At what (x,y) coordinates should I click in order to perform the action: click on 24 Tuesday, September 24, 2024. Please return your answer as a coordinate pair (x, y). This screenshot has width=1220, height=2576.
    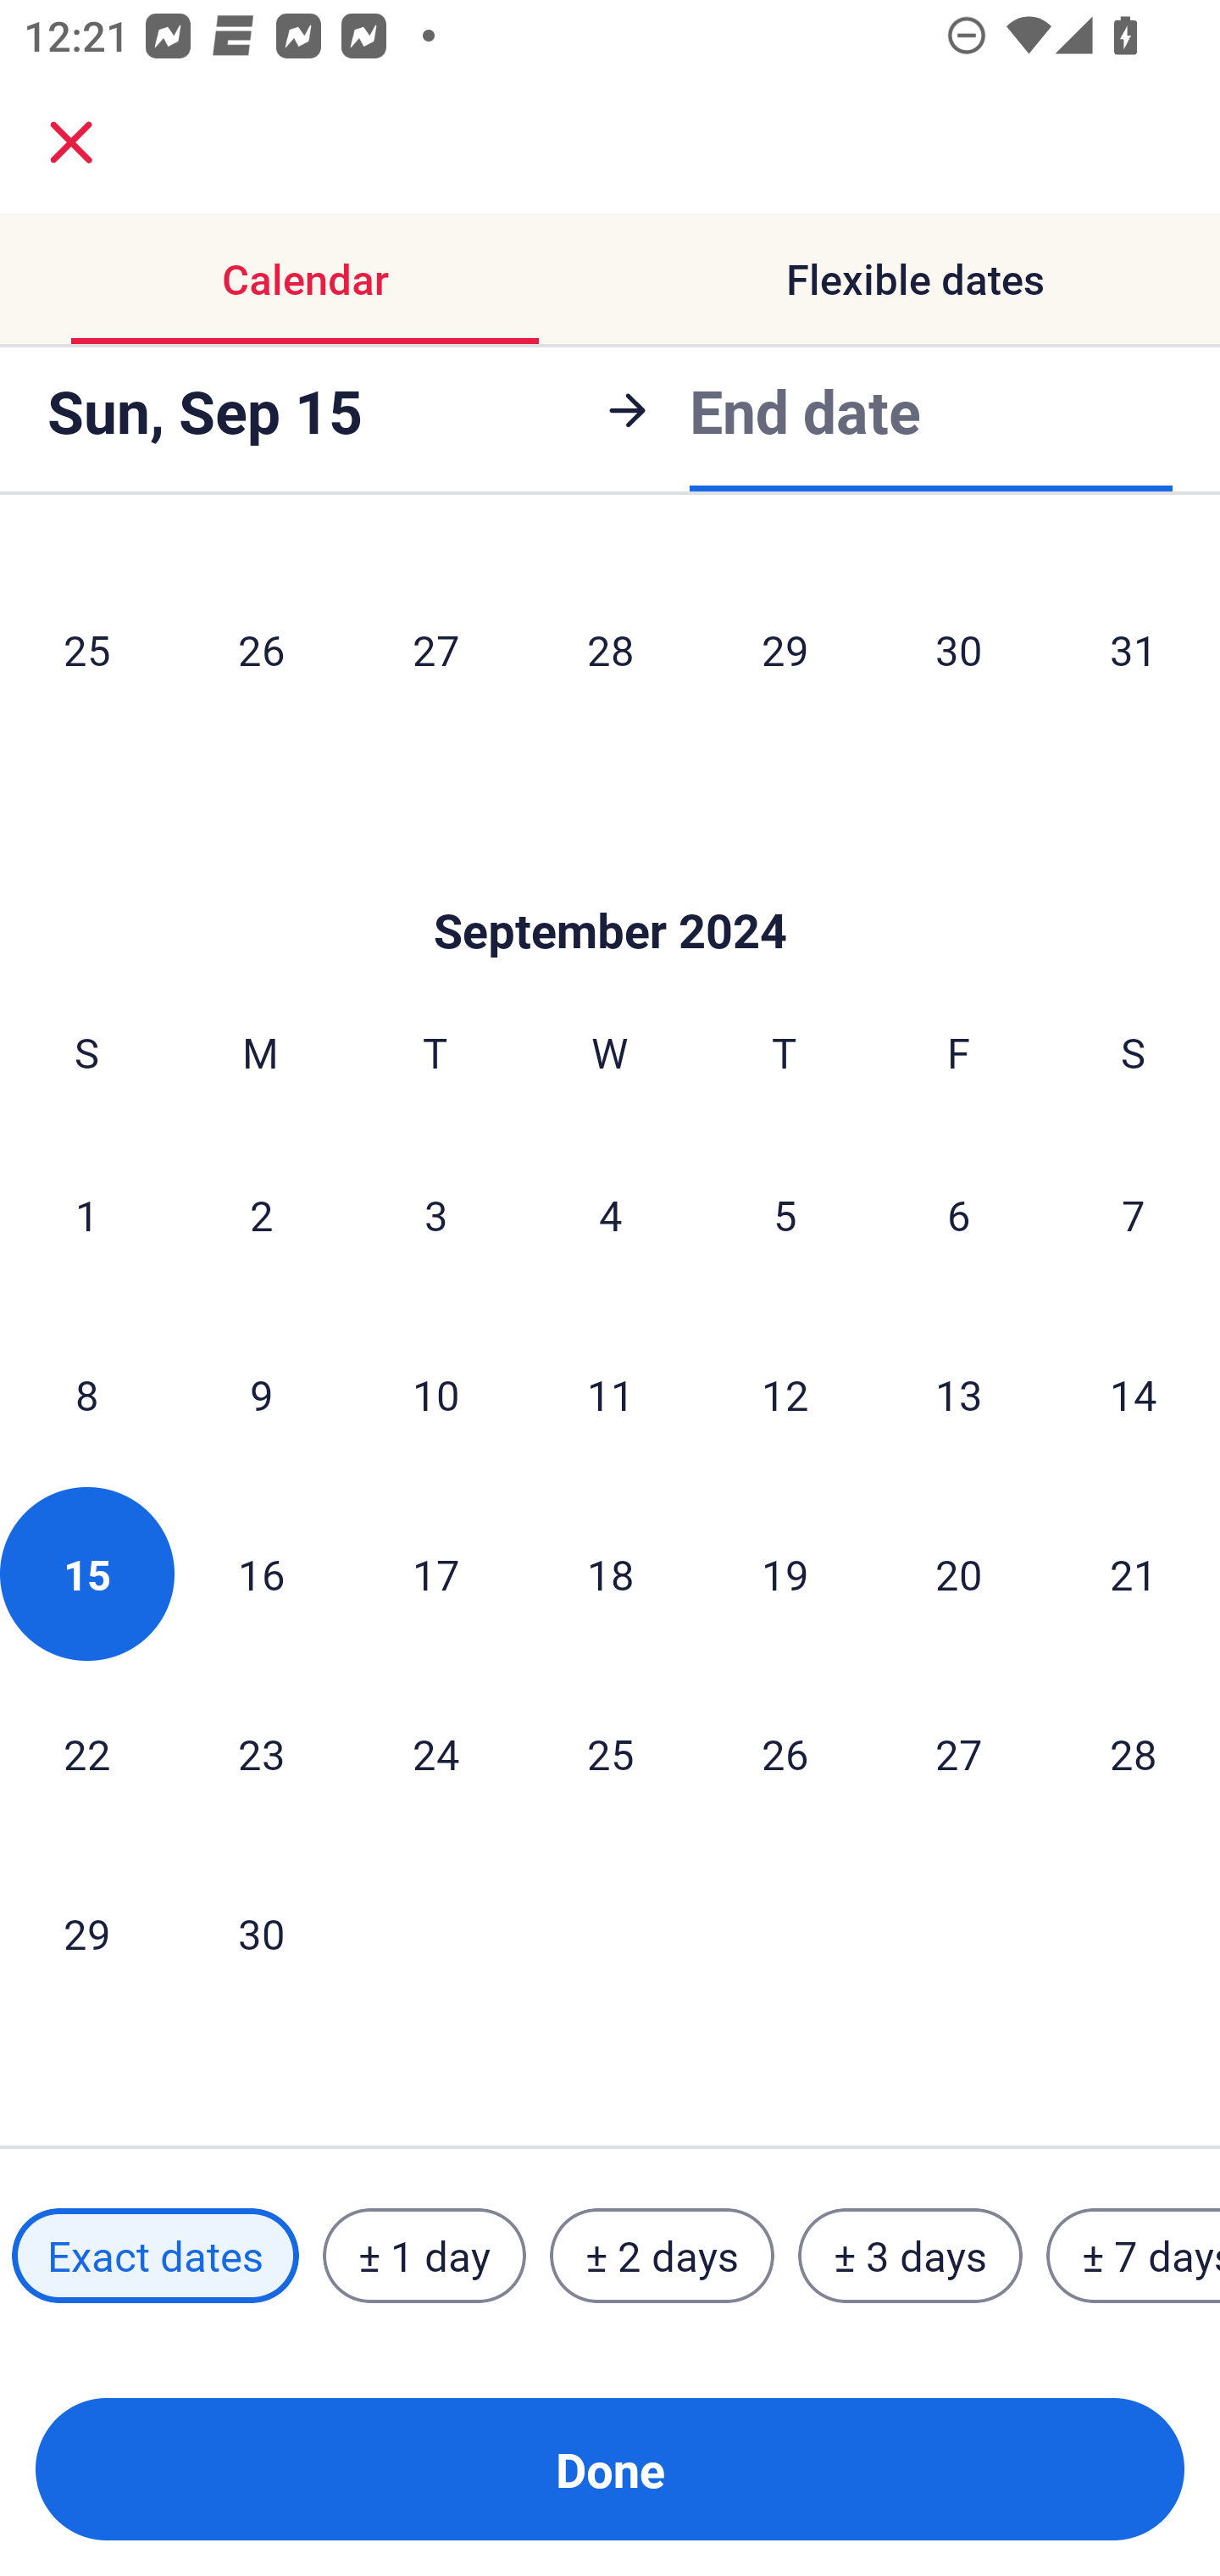
    Looking at the image, I should click on (435, 1752).